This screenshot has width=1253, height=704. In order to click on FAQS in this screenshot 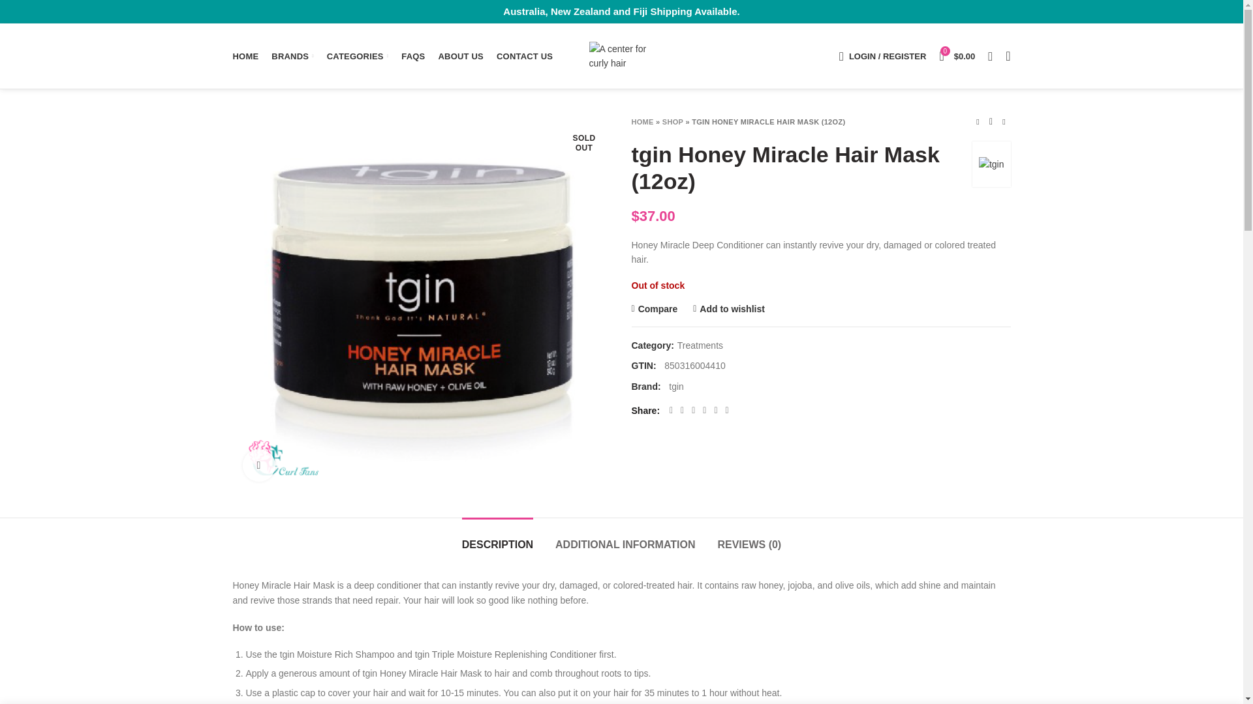, I will do `click(412, 55)`.